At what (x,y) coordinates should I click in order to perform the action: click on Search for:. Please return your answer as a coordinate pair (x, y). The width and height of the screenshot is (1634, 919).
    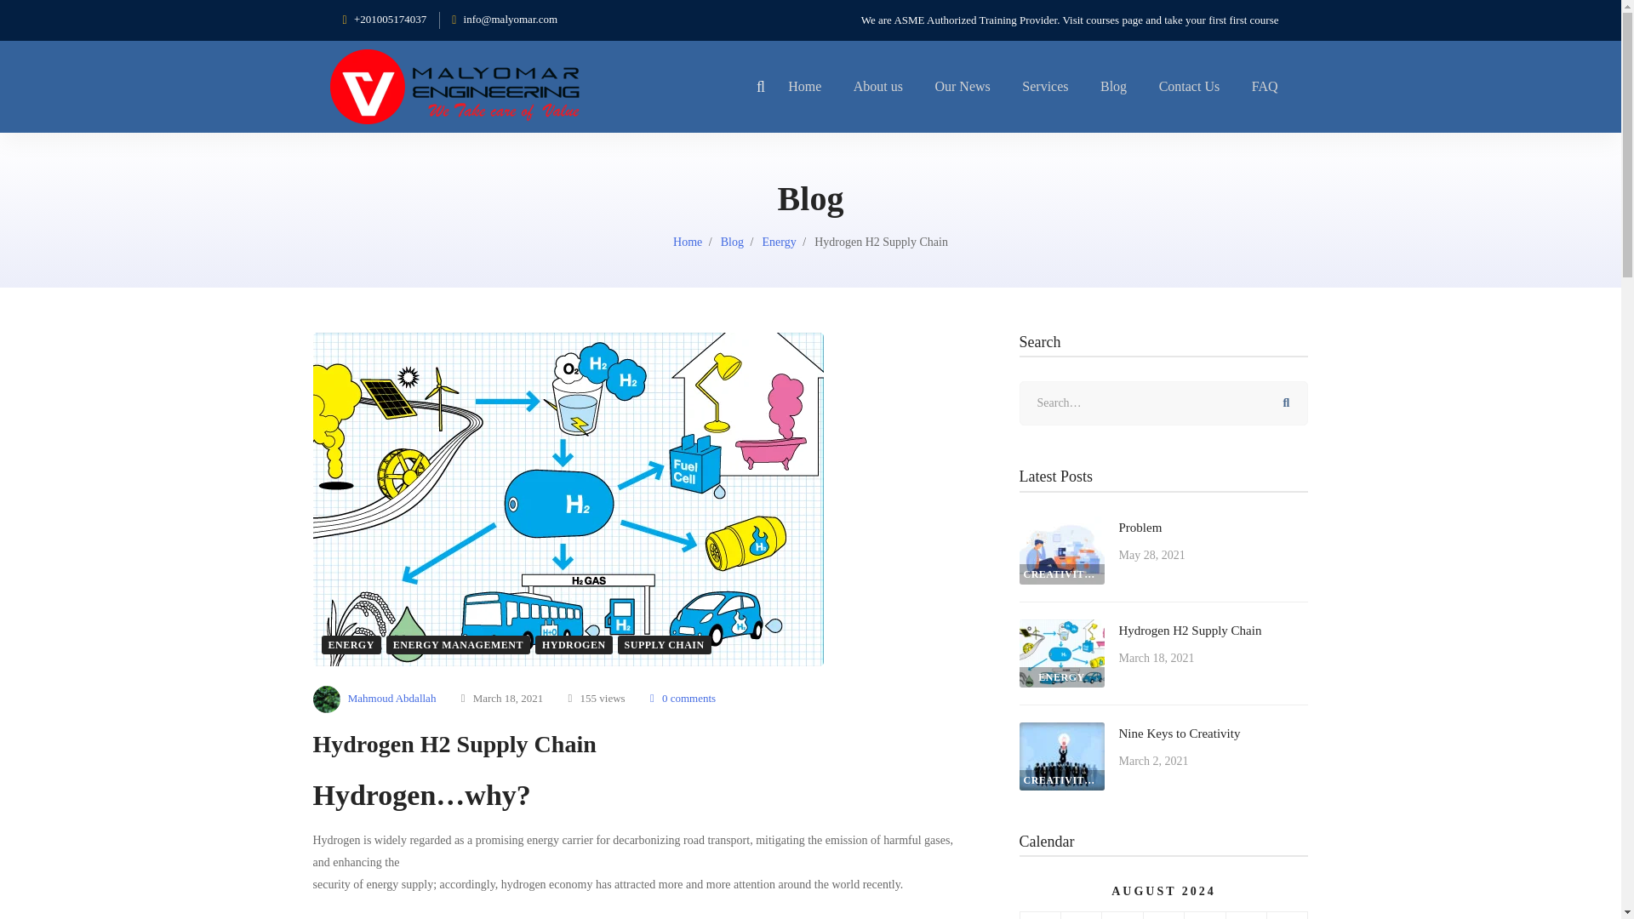
    Looking at the image, I should click on (1164, 403).